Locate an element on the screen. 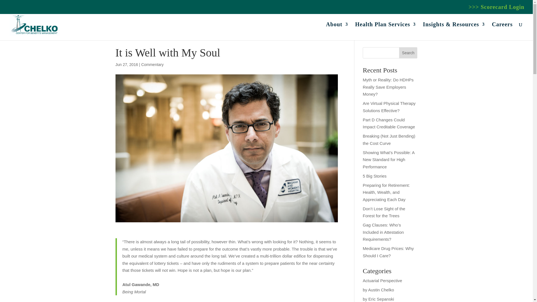  by Eric Sepanski is located at coordinates (378, 299).